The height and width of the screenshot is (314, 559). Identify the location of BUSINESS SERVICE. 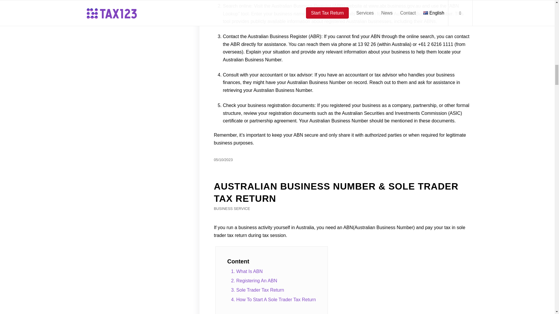
(232, 208).